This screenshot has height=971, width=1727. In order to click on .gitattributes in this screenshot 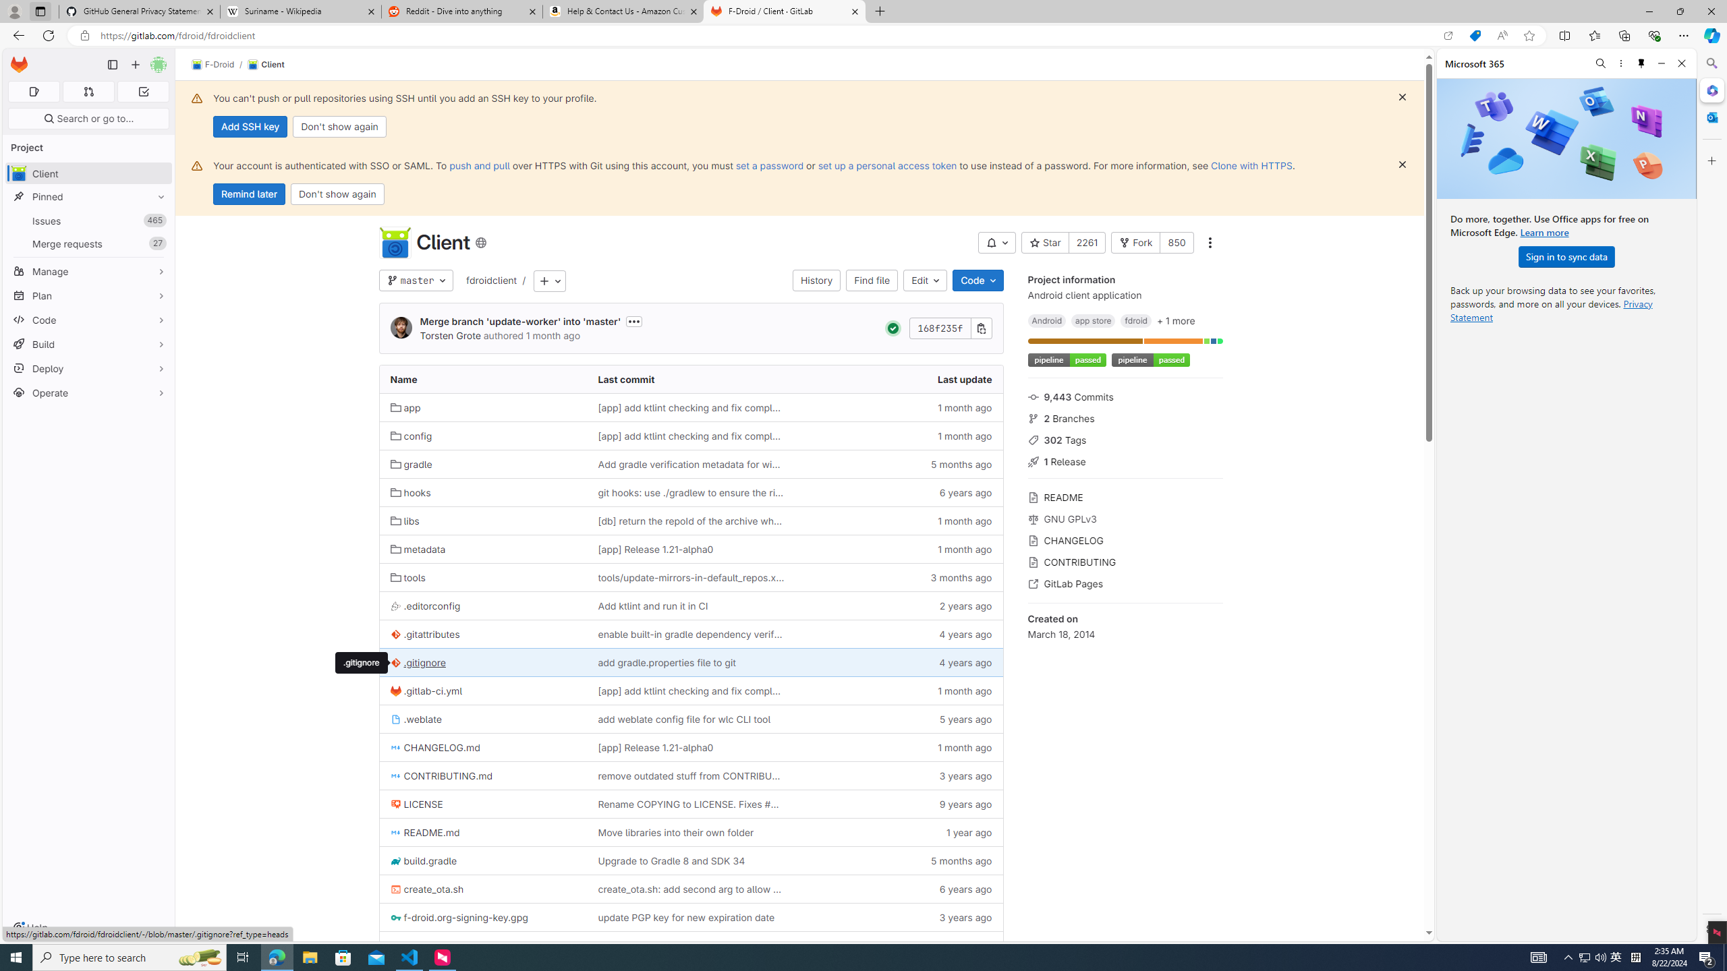, I will do `click(424, 634)`.